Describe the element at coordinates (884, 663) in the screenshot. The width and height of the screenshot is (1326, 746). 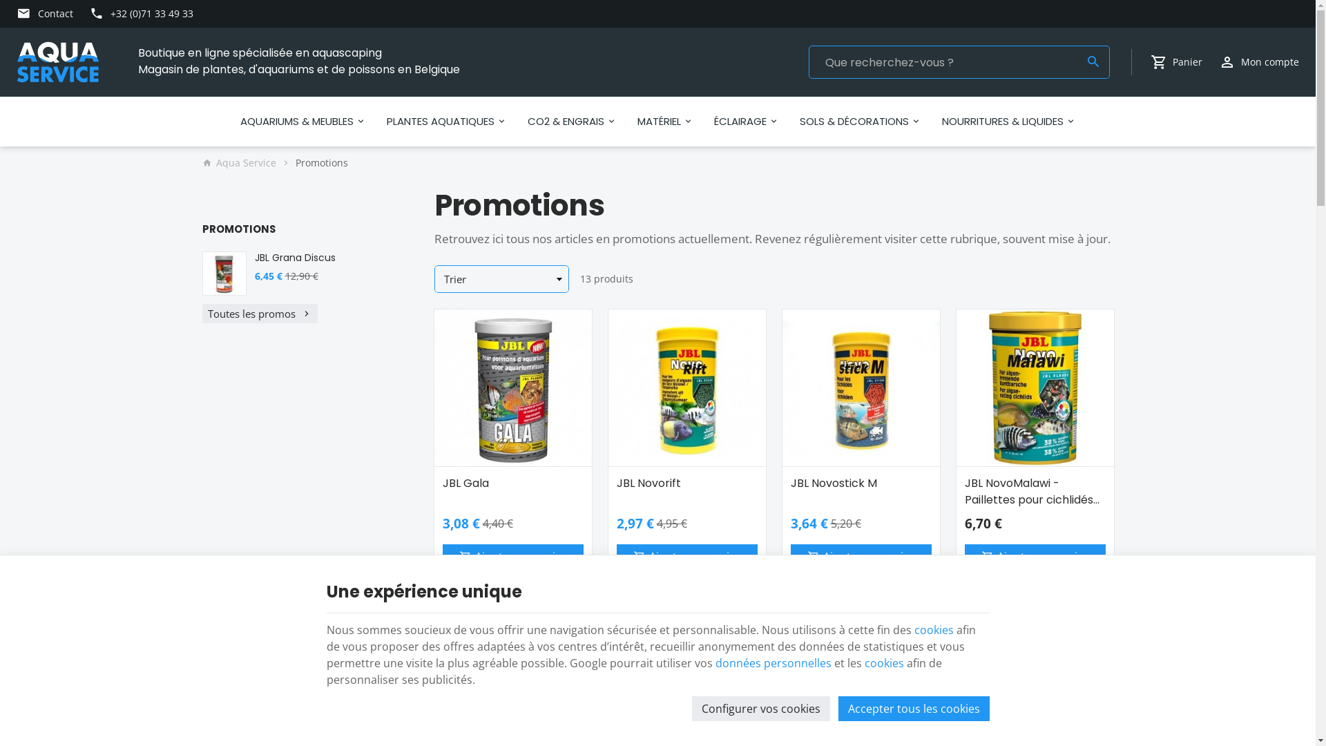
I see `cookies` at that location.